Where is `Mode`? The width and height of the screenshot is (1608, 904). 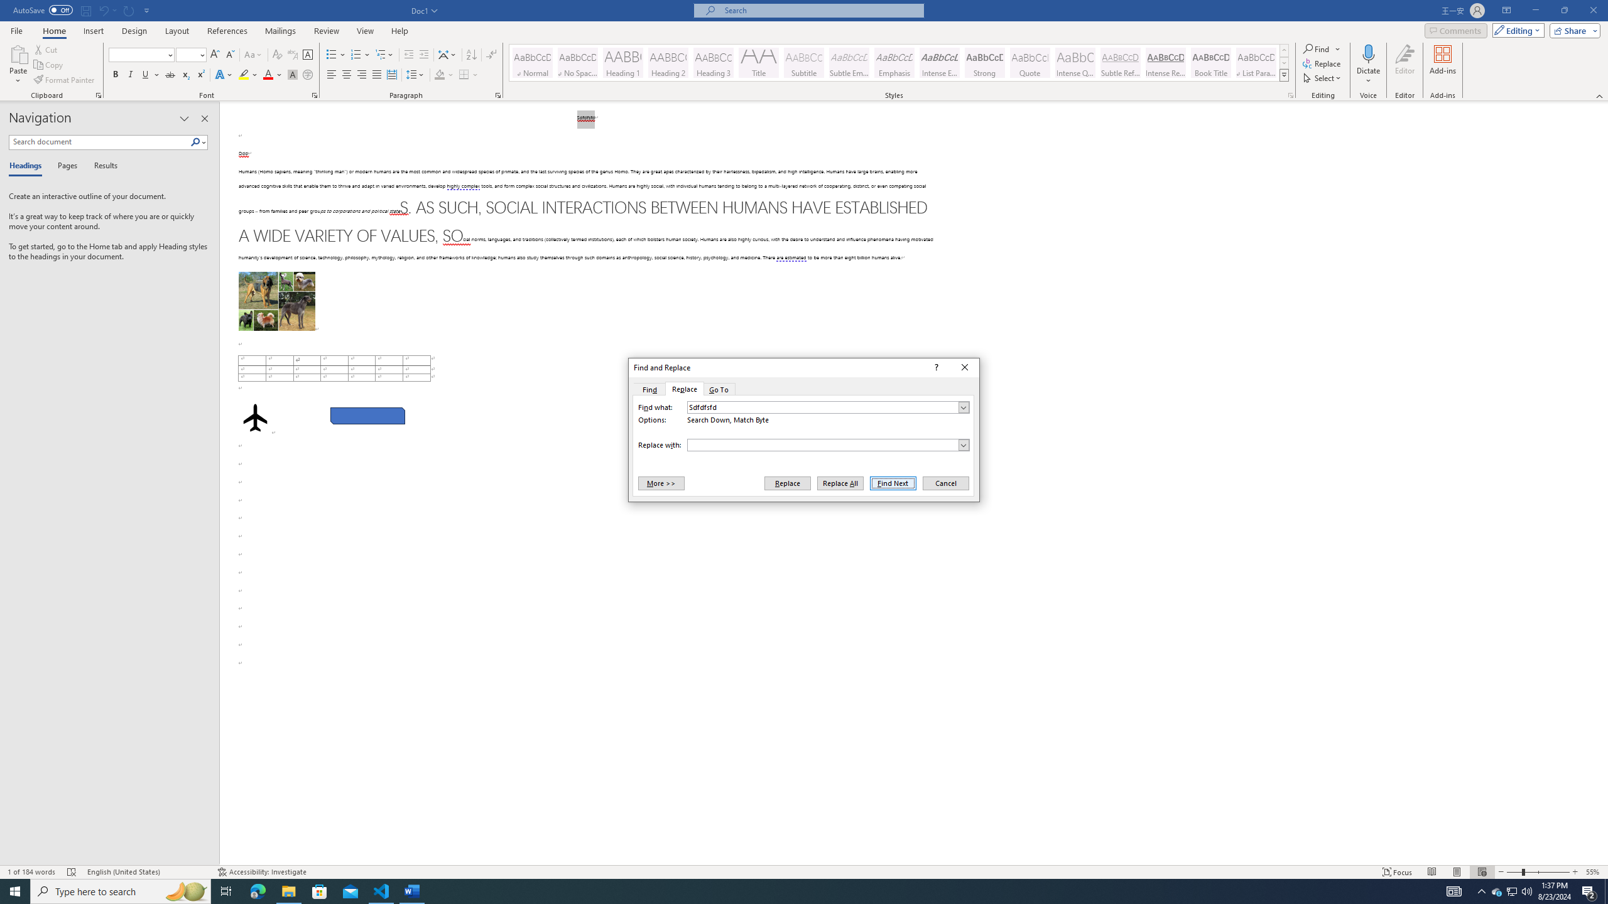 Mode is located at coordinates (1516, 30).